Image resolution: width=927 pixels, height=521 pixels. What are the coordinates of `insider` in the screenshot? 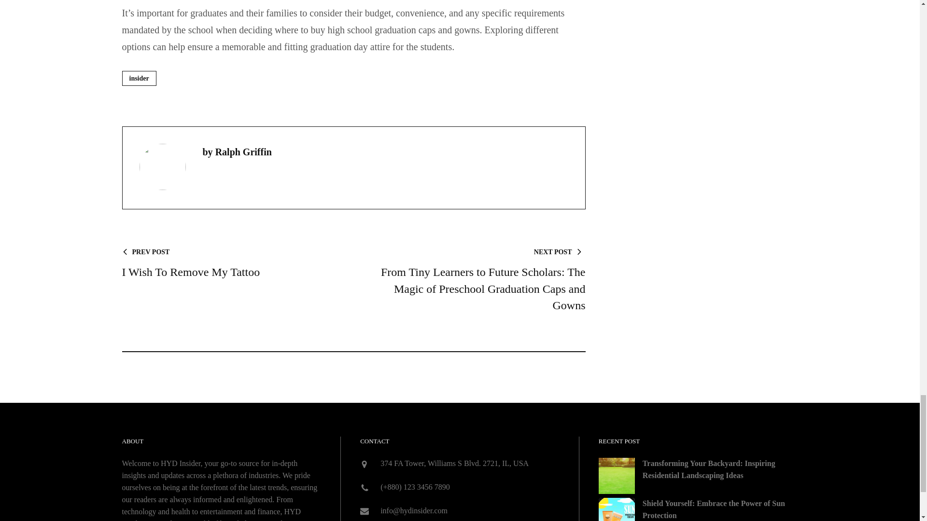 It's located at (138, 78).